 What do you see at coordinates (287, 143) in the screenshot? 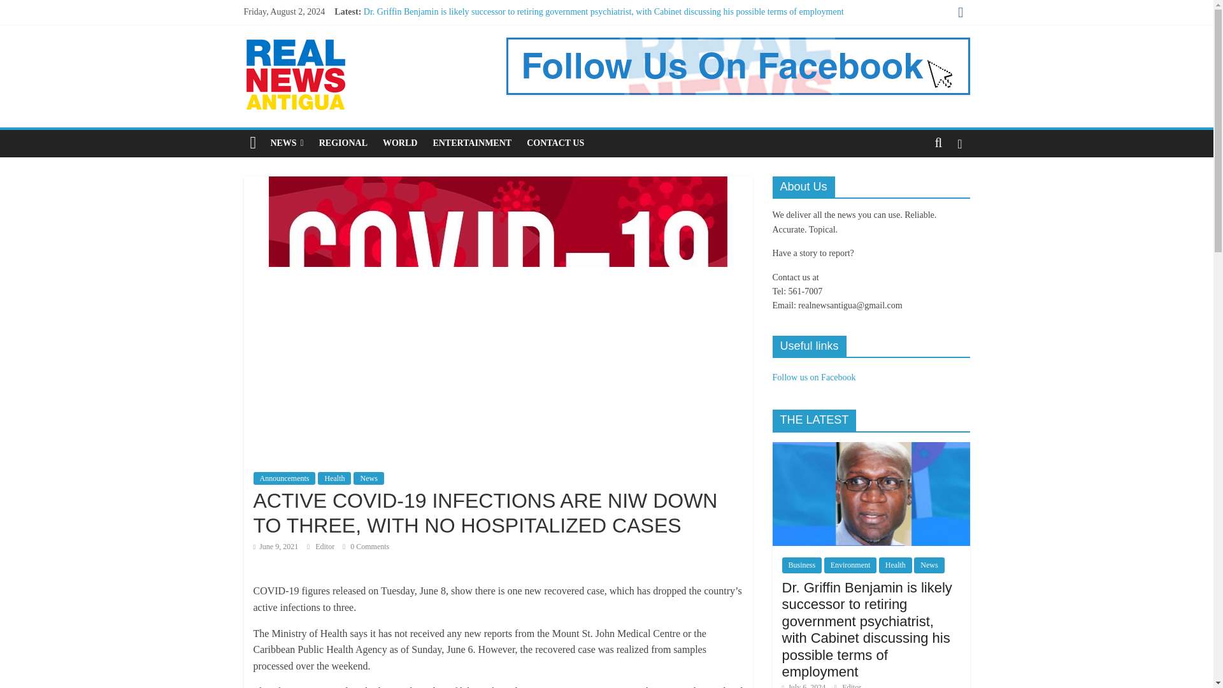
I see `NEWS` at bounding box center [287, 143].